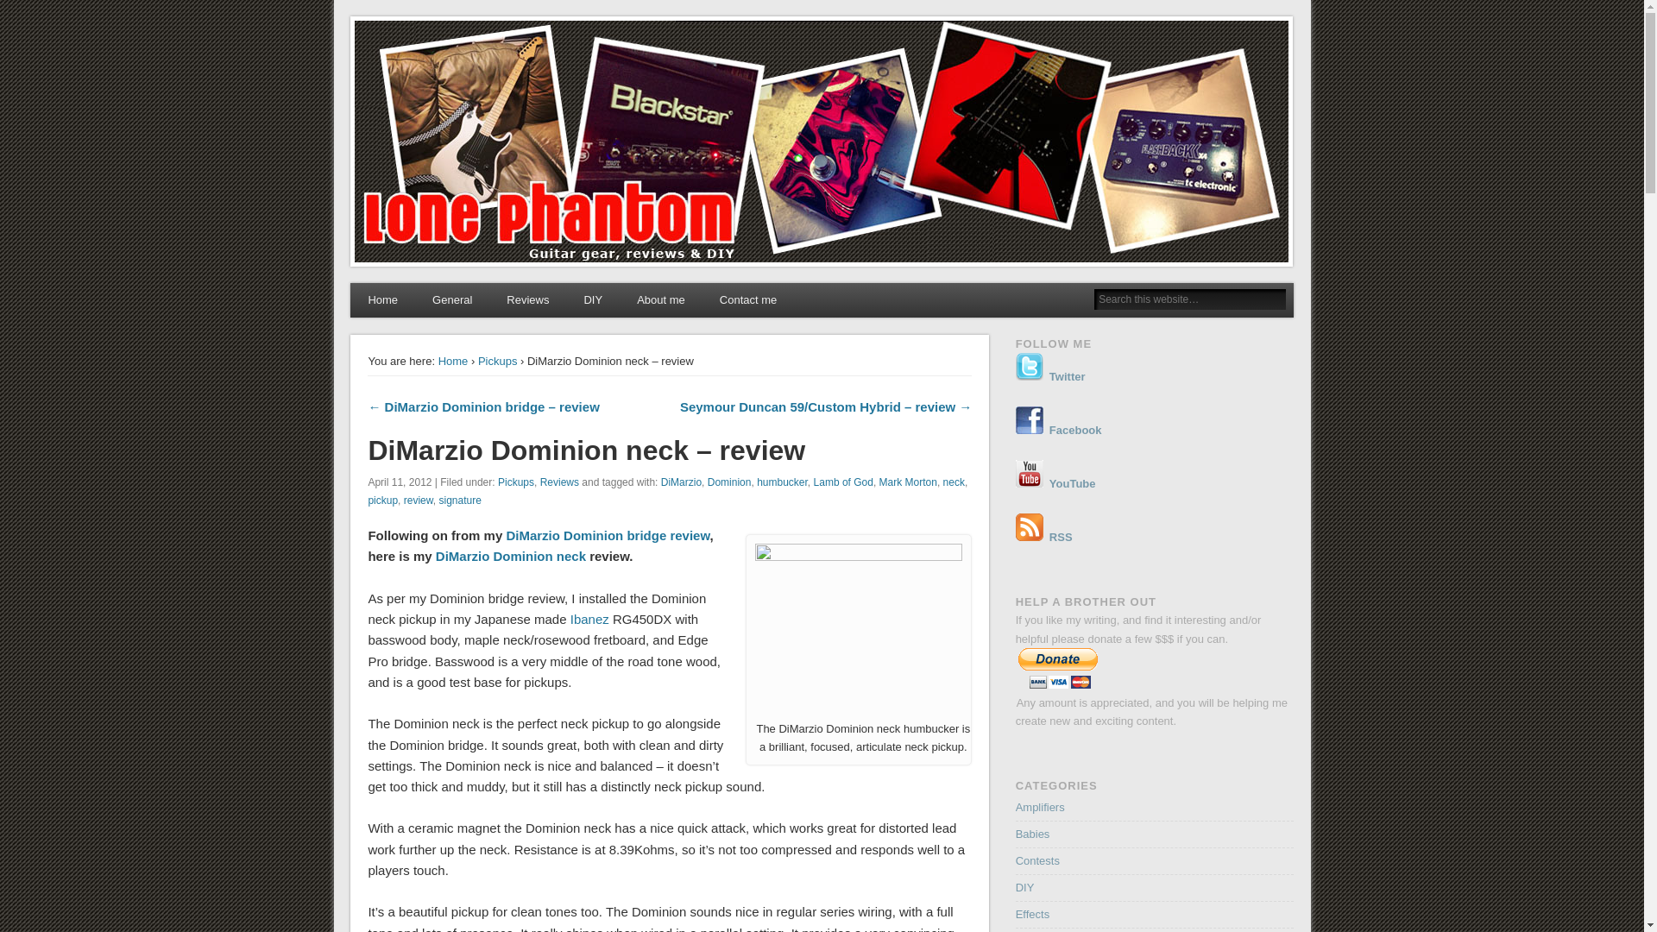 This screenshot has height=932, width=1657. I want to click on DiMarzio Dominion neck, so click(511, 556).